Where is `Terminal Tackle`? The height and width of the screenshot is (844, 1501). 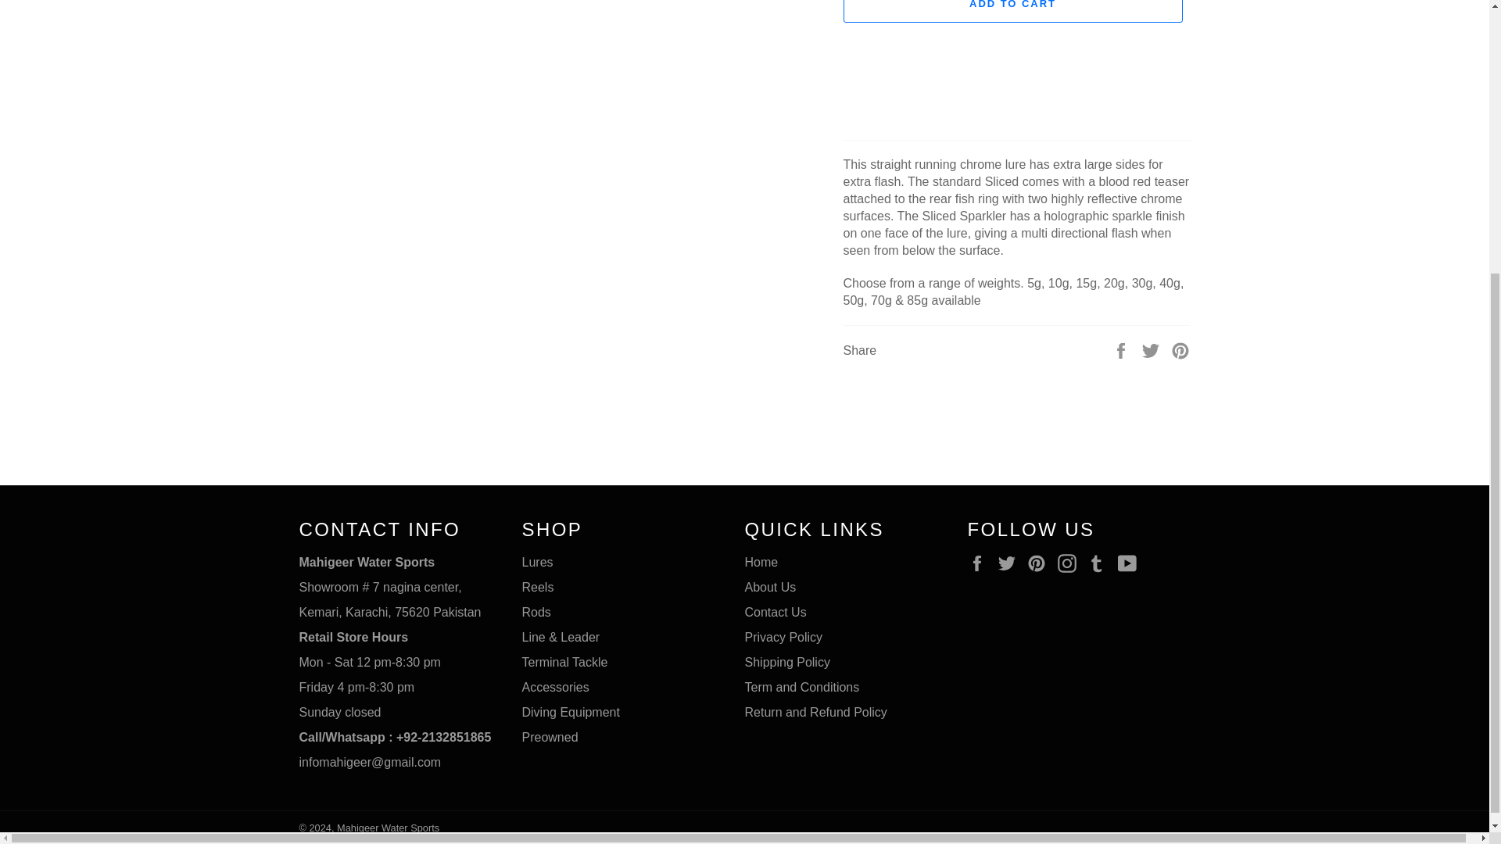 Terminal Tackle is located at coordinates (564, 663).